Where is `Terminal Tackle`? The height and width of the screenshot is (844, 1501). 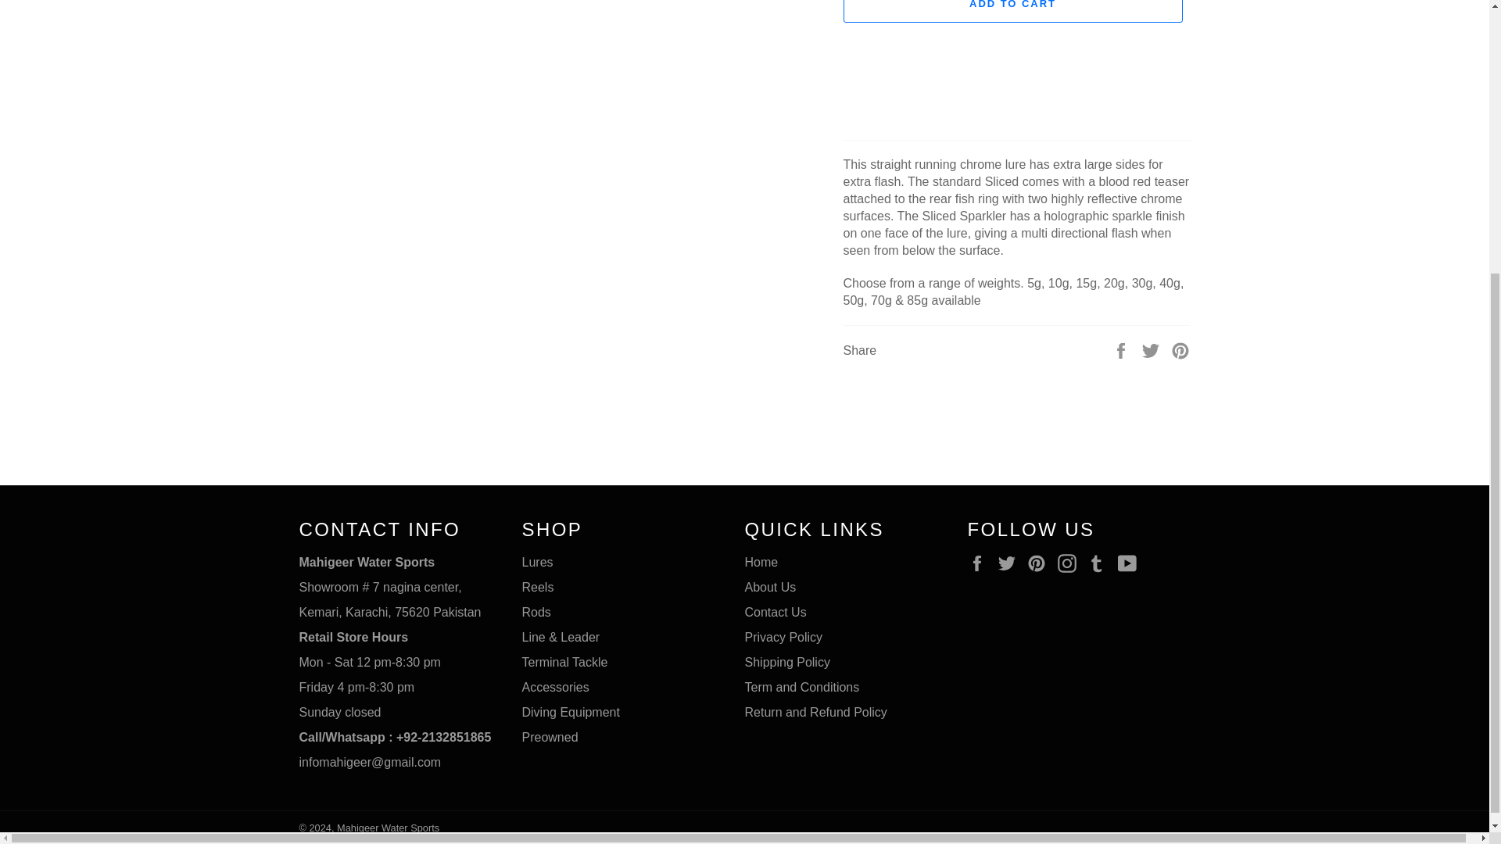 Terminal Tackle is located at coordinates (564, 663).